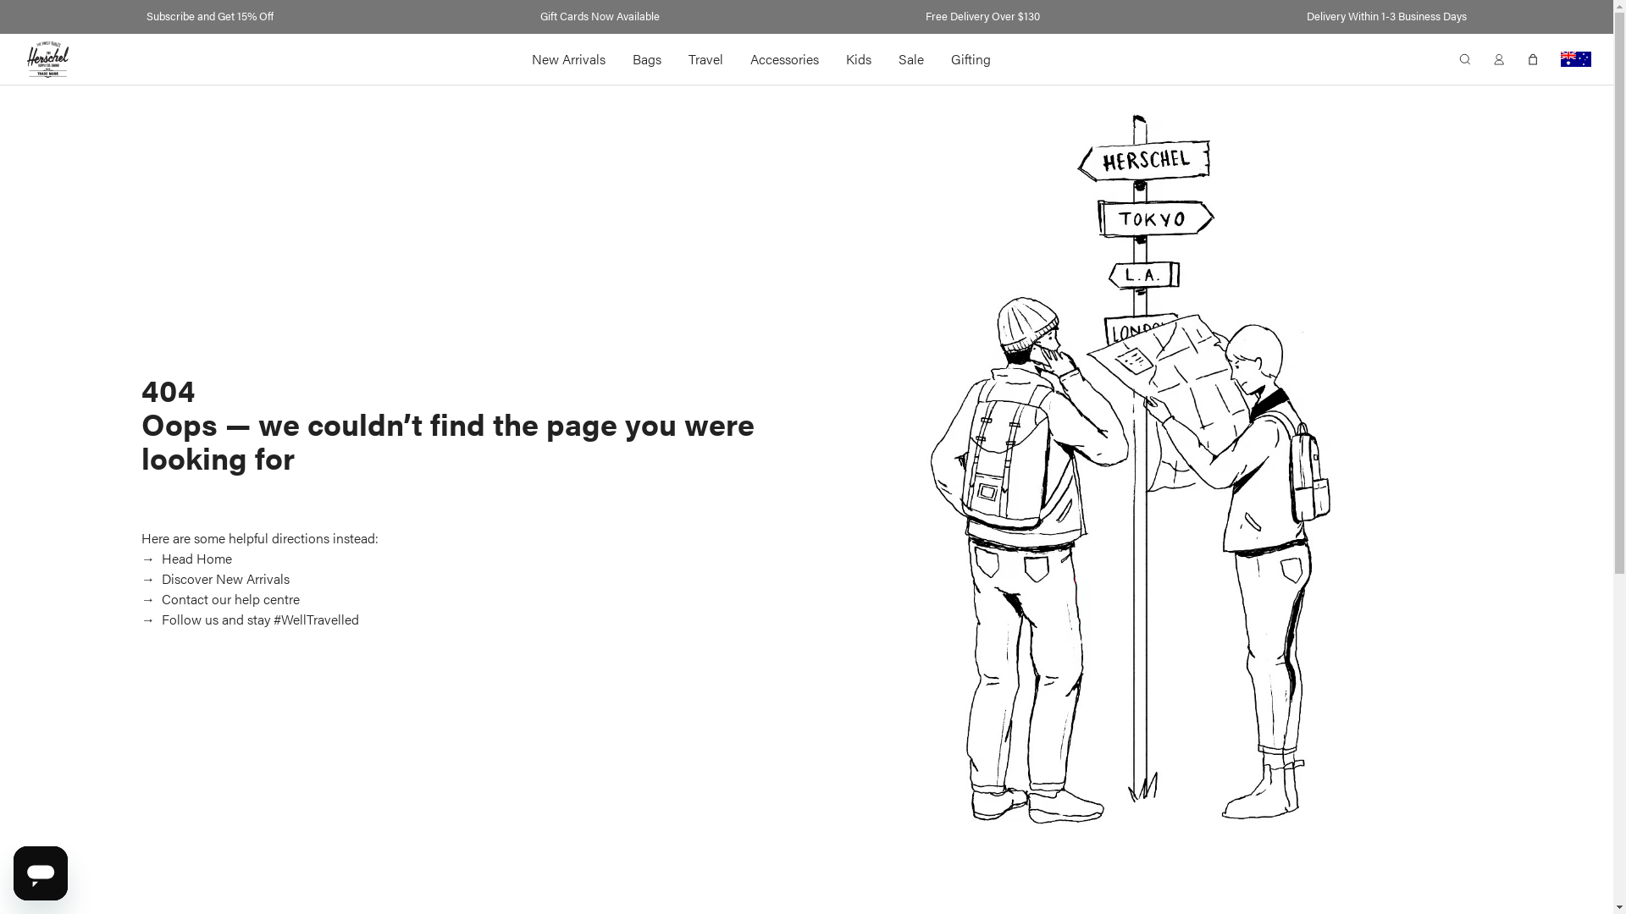 The image size is (1626, 914). Describe the element at coordinates (1387, 16) in the screenshot. I see `Delivery Within 1-3 Business Days` at that location.